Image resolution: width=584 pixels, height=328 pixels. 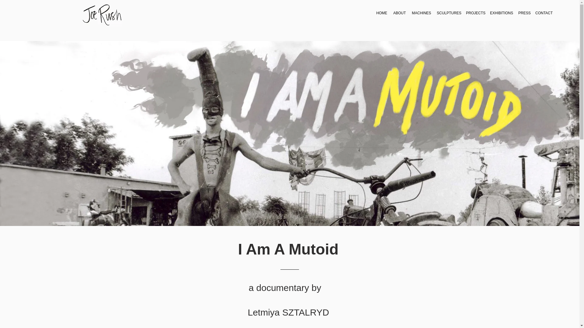 What do you see at coordinates (421, 13) in the screenshot?
I see `MACHINES` at bounding box center [421, 13].